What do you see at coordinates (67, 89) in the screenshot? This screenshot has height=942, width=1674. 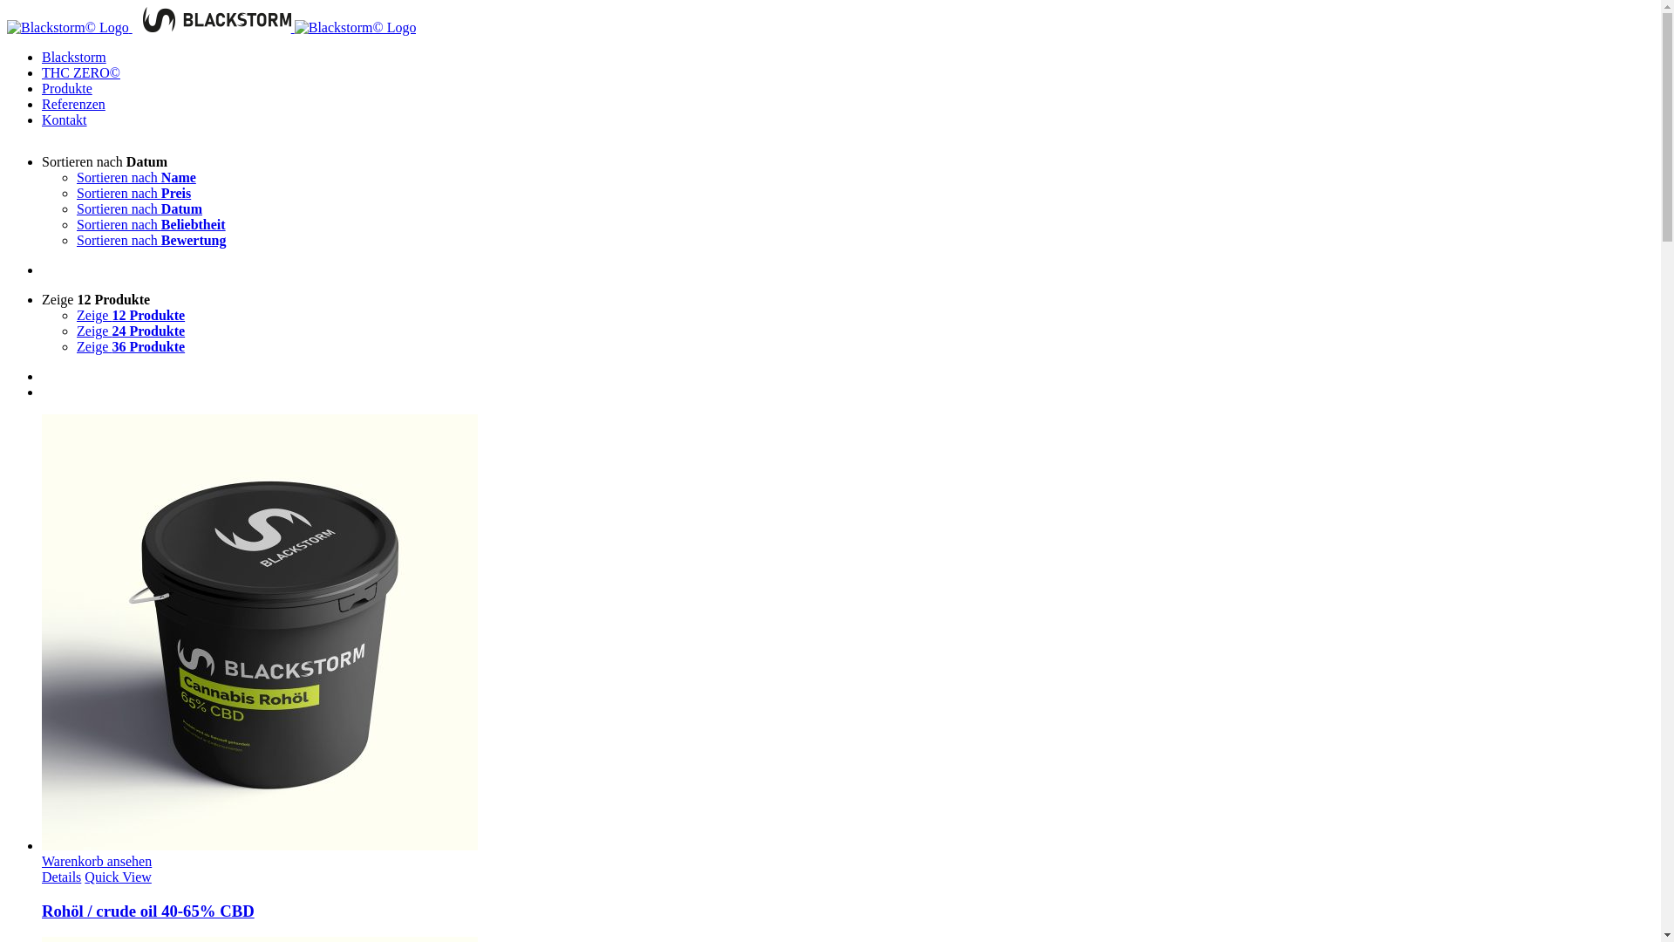 I see `Produkte` at bounding box center [67, 89].